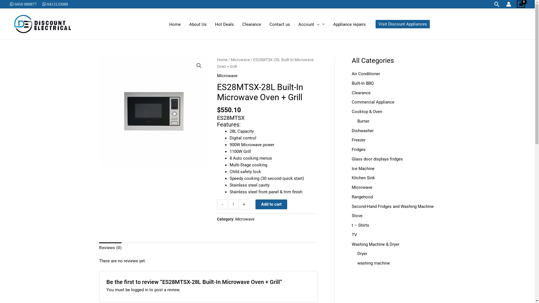  What do you see at coordinates (312, 24) in the screenshot?
I see `Account` at bounding box center [312, 24].